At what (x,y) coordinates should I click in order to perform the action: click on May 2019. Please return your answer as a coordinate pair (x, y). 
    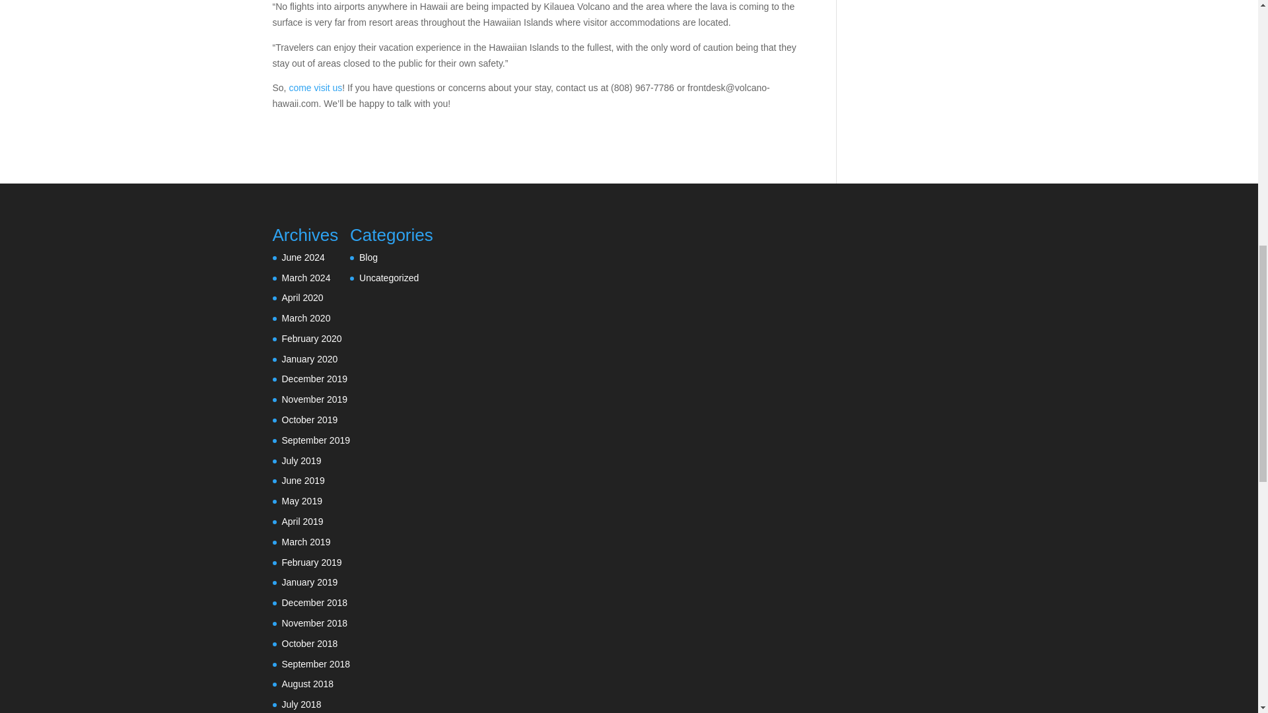
    Looking at the image, I should click on (301, 500).